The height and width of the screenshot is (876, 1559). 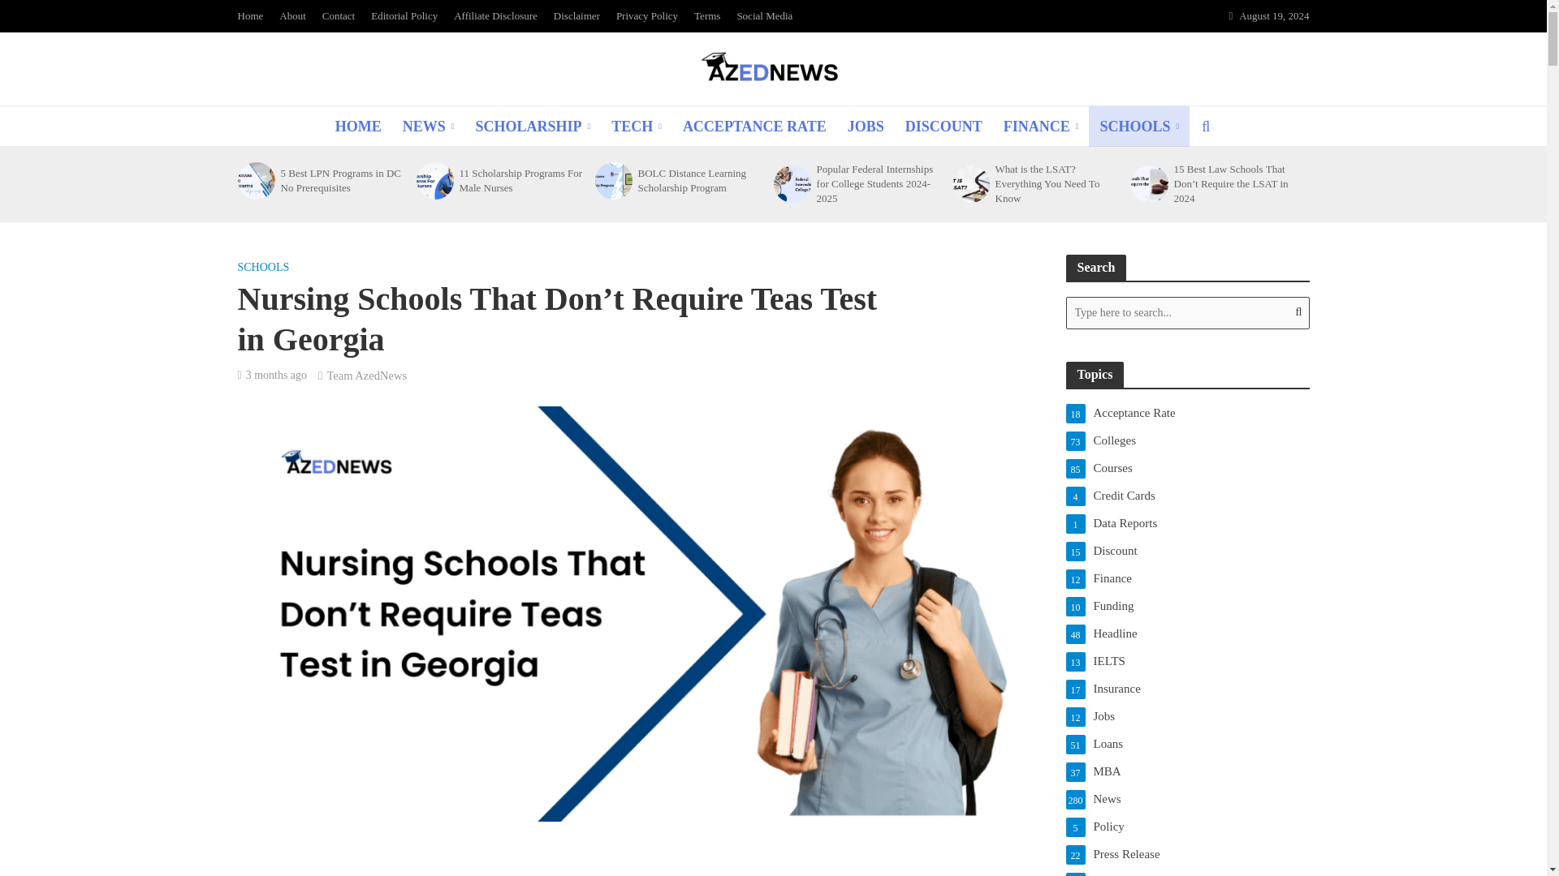 I want to click on 11 Scholarship Programs For Male Nurses, so click(x=522, y=180).